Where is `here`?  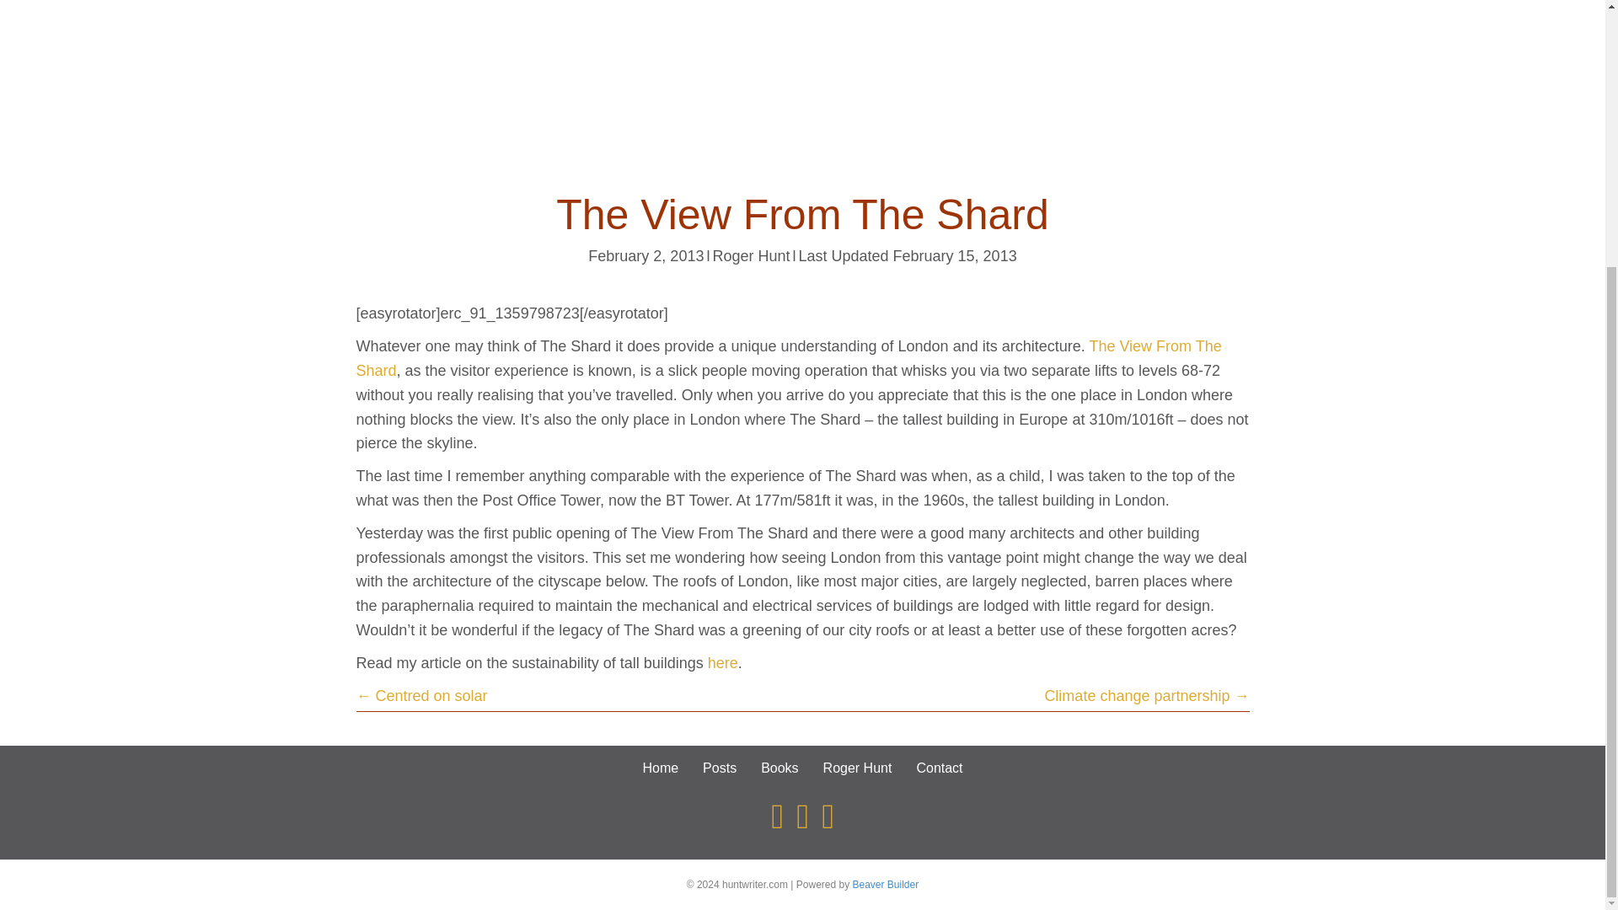
here is located at coordinates (723, 662).